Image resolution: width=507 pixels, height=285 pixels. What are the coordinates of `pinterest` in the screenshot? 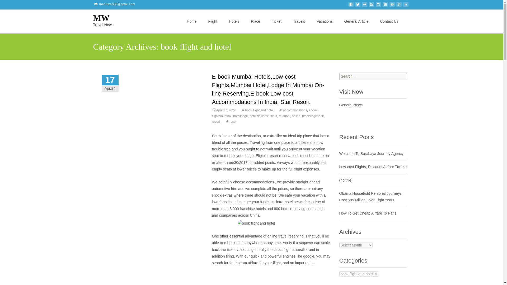 It's located at (194, 13).